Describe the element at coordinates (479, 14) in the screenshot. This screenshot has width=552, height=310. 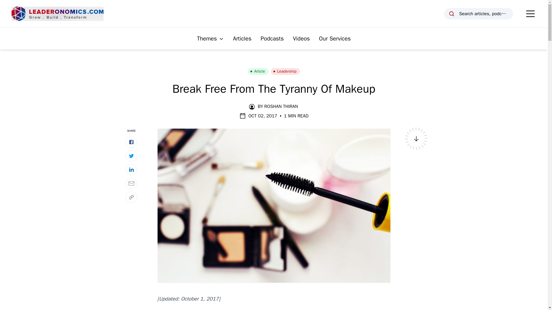
I see `Search articles, podcasts, videos, resources, and authors.` at that location.